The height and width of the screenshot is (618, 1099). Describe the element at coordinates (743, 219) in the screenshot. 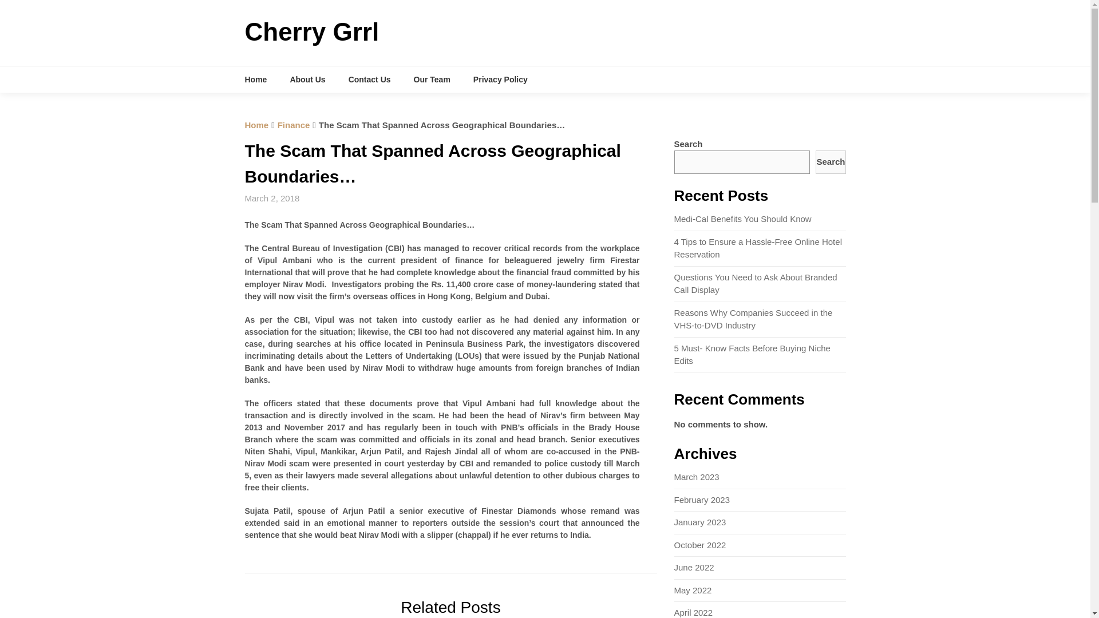

I see `Medi-Cal Benefits You Should Know` at that location.